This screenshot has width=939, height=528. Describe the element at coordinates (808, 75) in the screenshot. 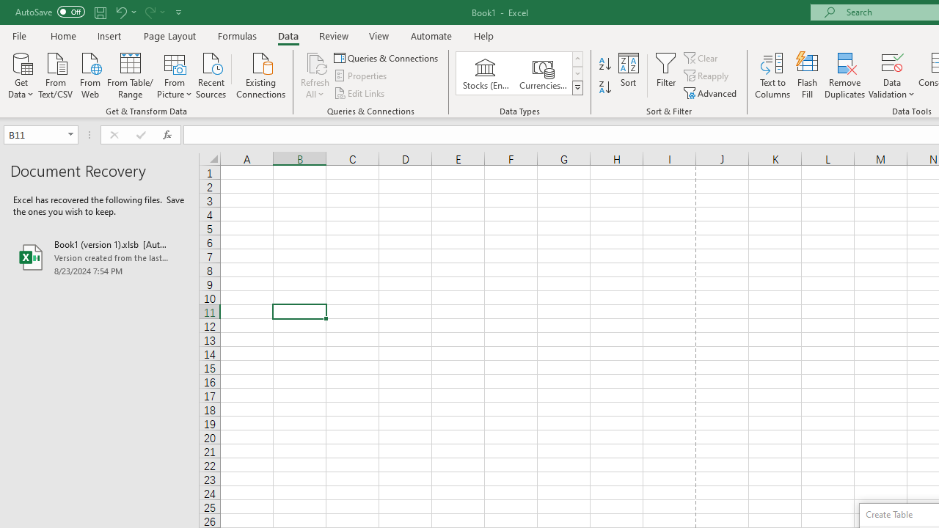

I see `Flash Fill` at that location.